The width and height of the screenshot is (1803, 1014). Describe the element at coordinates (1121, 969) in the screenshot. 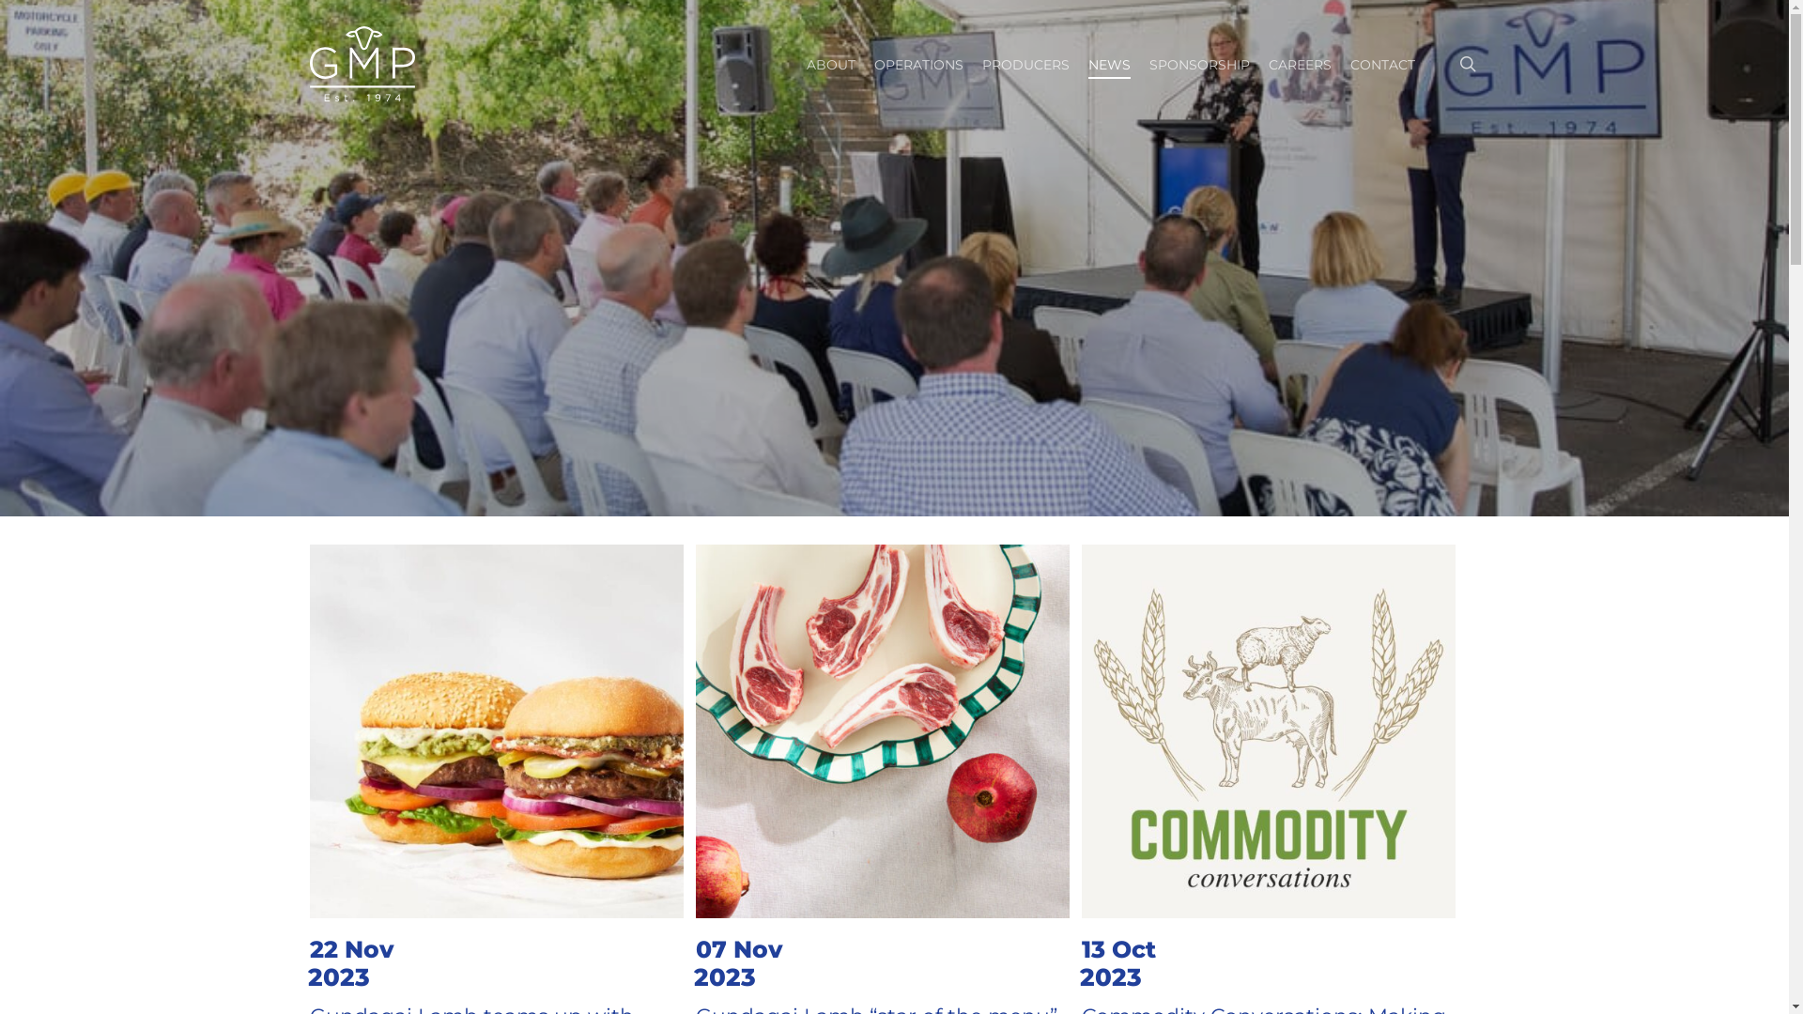

I see `13 Oct
2023` at that location.